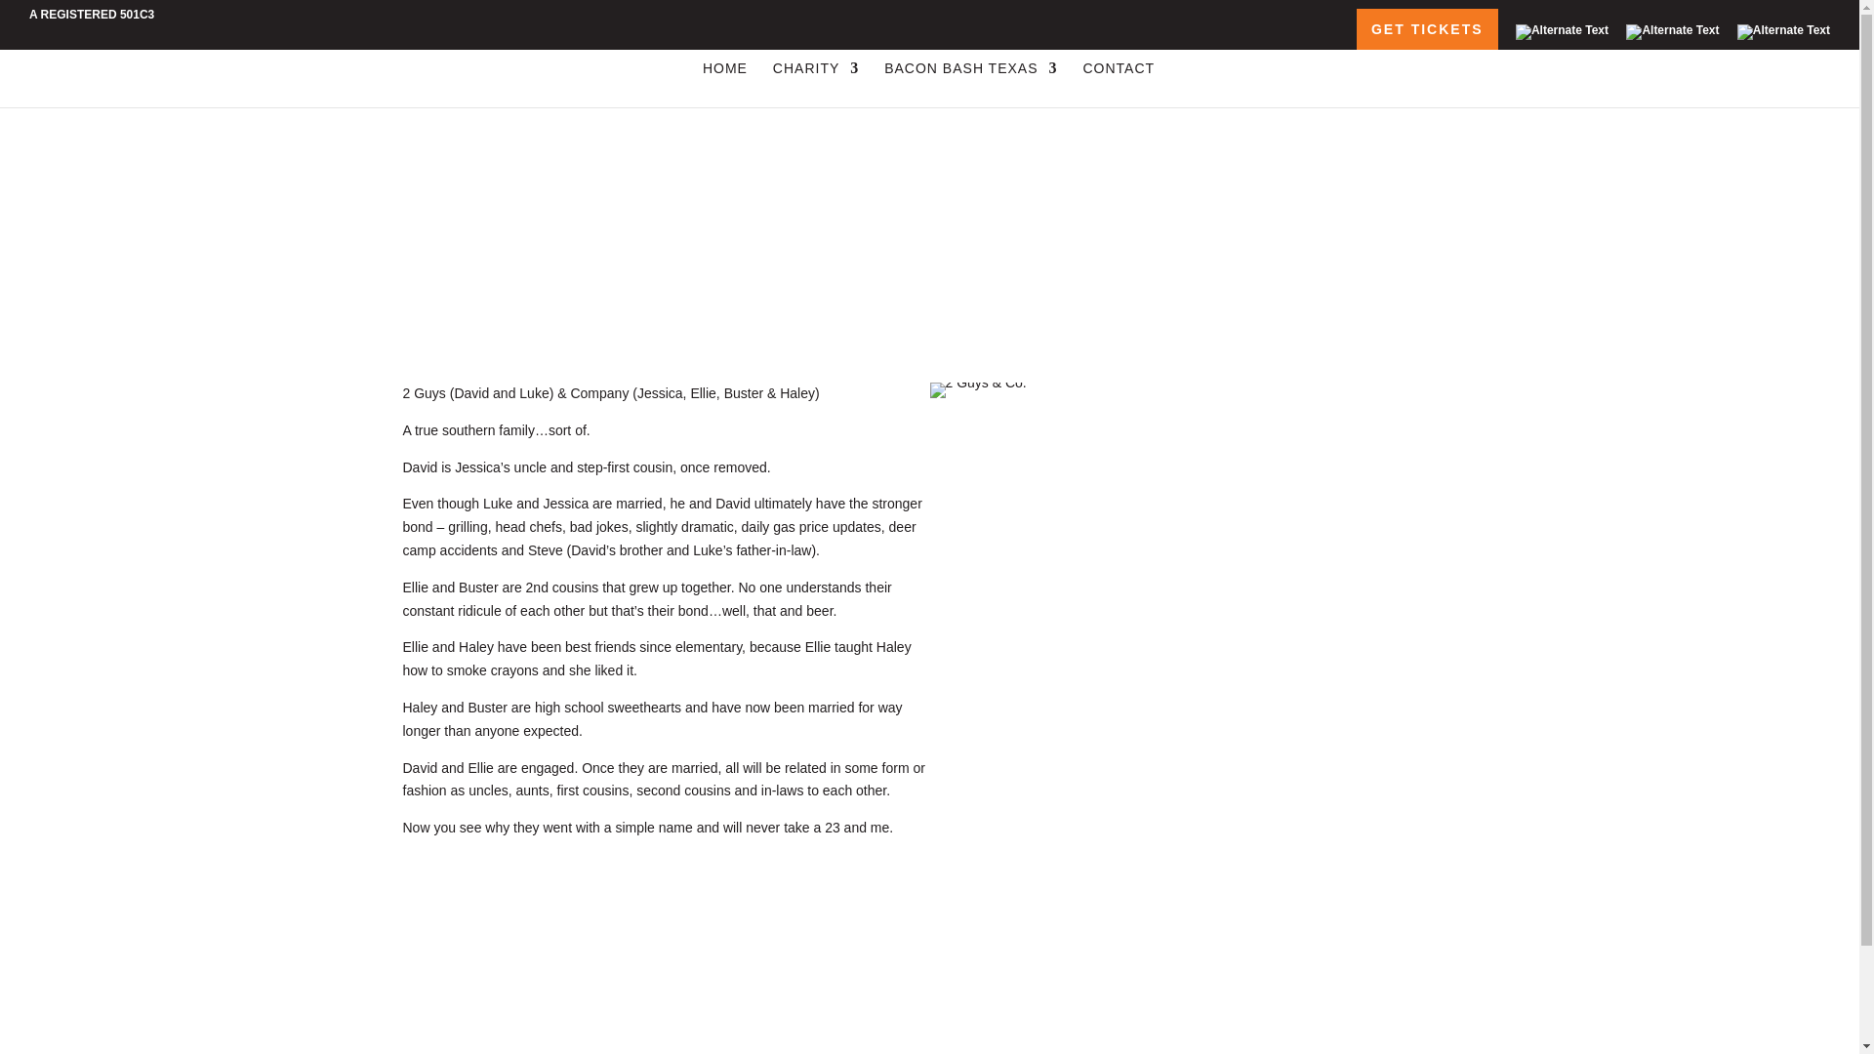 The height and width of the screenshot is (1054, 1874). What do you see at coordinates (970, 84) in the screenshot?
I see `BACON BASH TEXAS` at bounding box center [970, 84].